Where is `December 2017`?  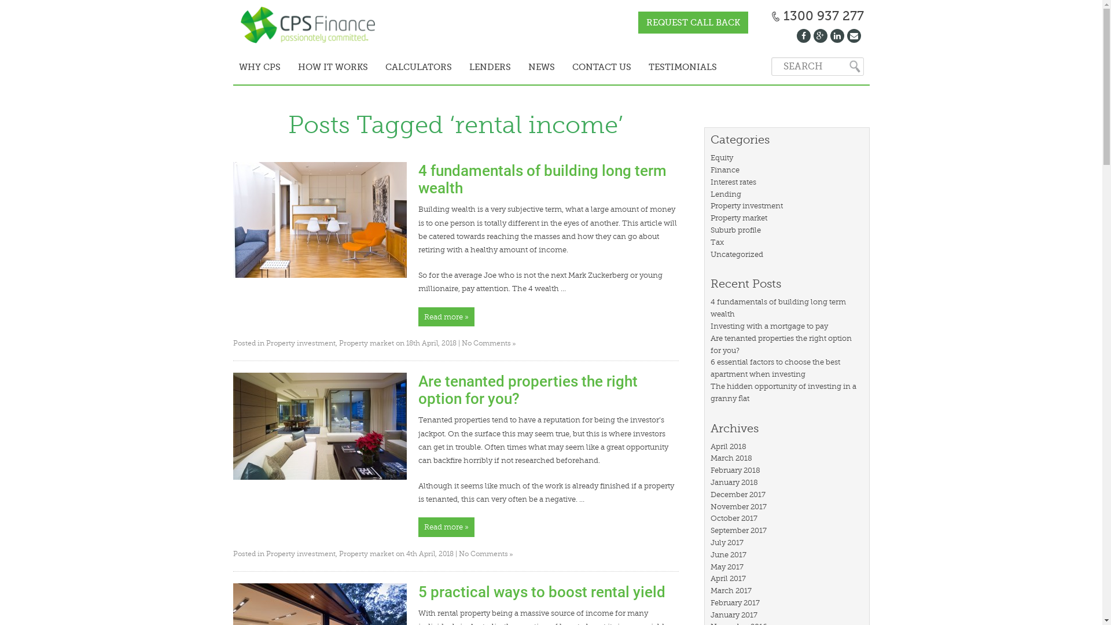 December 2017 is located at coordinates (738, 494).